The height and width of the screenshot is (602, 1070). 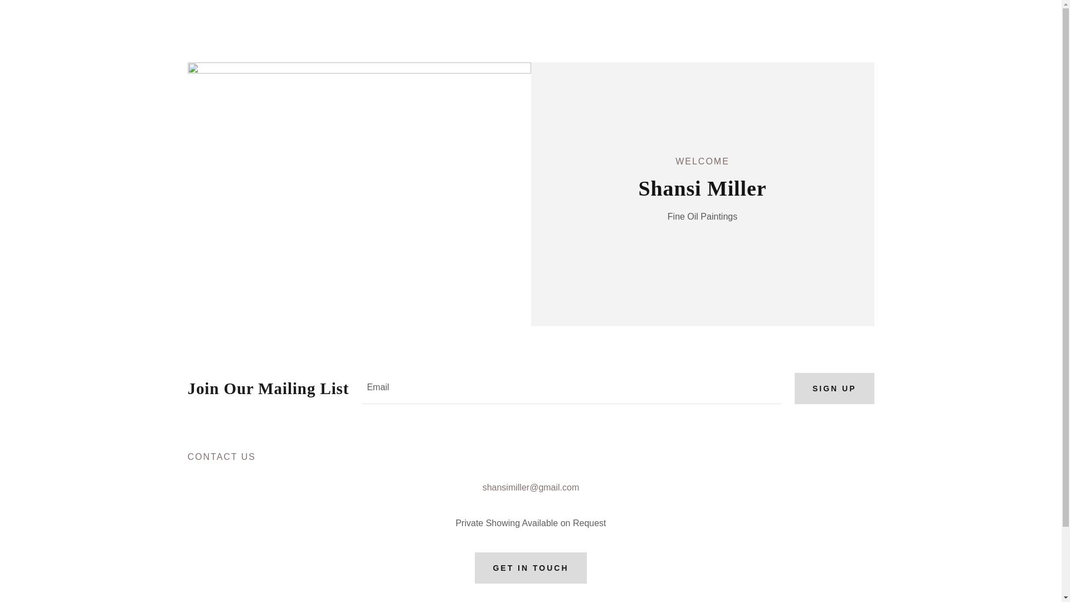 What do you see at coordinates (834, 388) in the screenshot?
I see `SIGN UP` at bounding box center [834, 388].